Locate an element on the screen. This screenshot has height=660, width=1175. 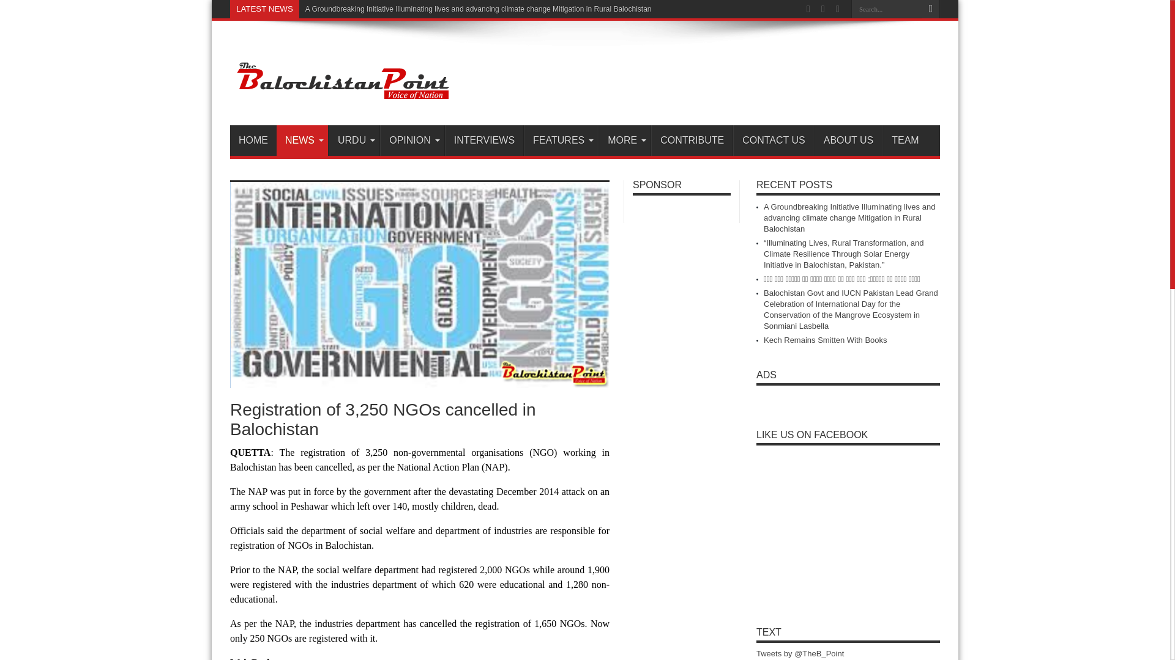
Search... is located at coordinates (886, 9).